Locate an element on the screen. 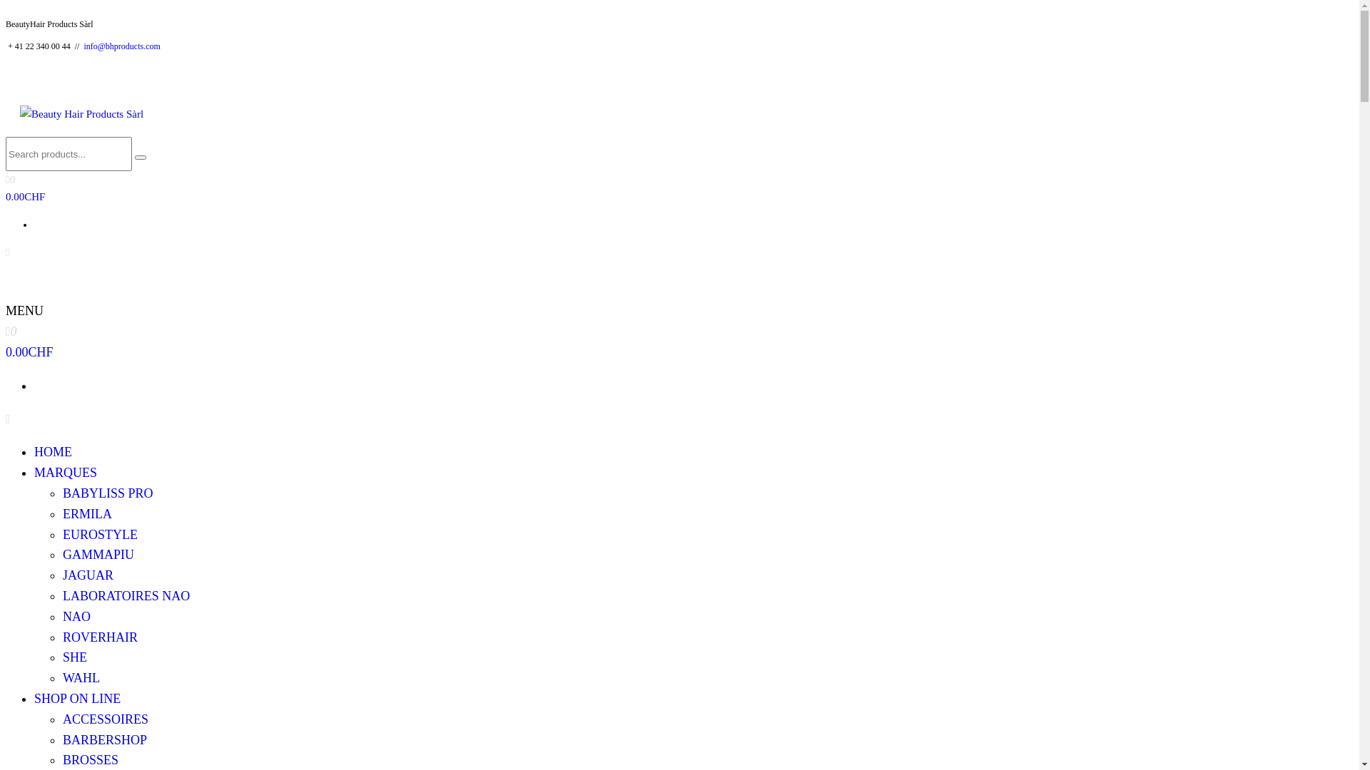 The width and height of the screenshot is (1370, 770). NAO is located at coordinates (77, 617).